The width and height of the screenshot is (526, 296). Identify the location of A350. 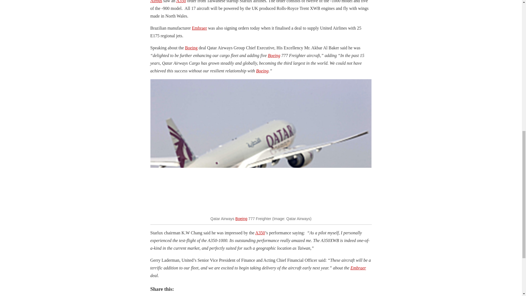
(260, 233).